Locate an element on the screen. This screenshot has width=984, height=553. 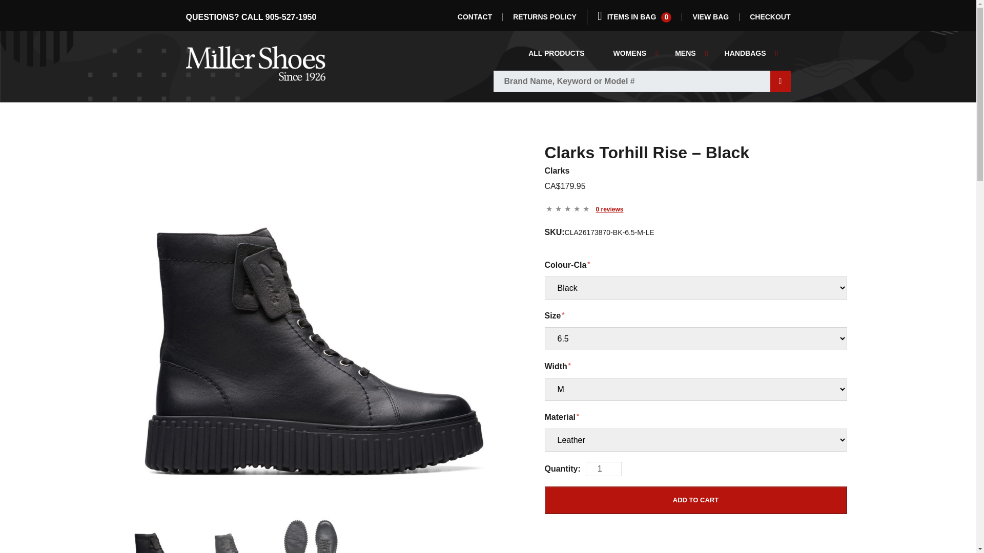
Mens is located at coordinates (557, 53).